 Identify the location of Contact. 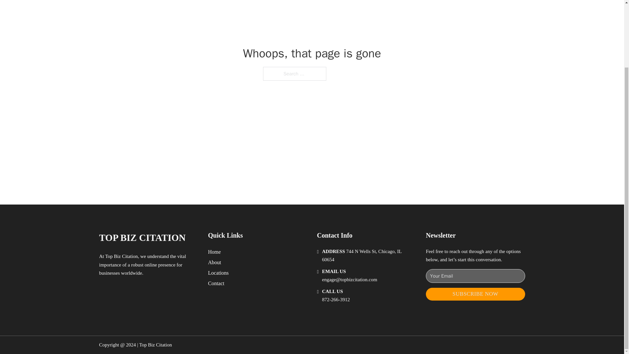
(216, 283).